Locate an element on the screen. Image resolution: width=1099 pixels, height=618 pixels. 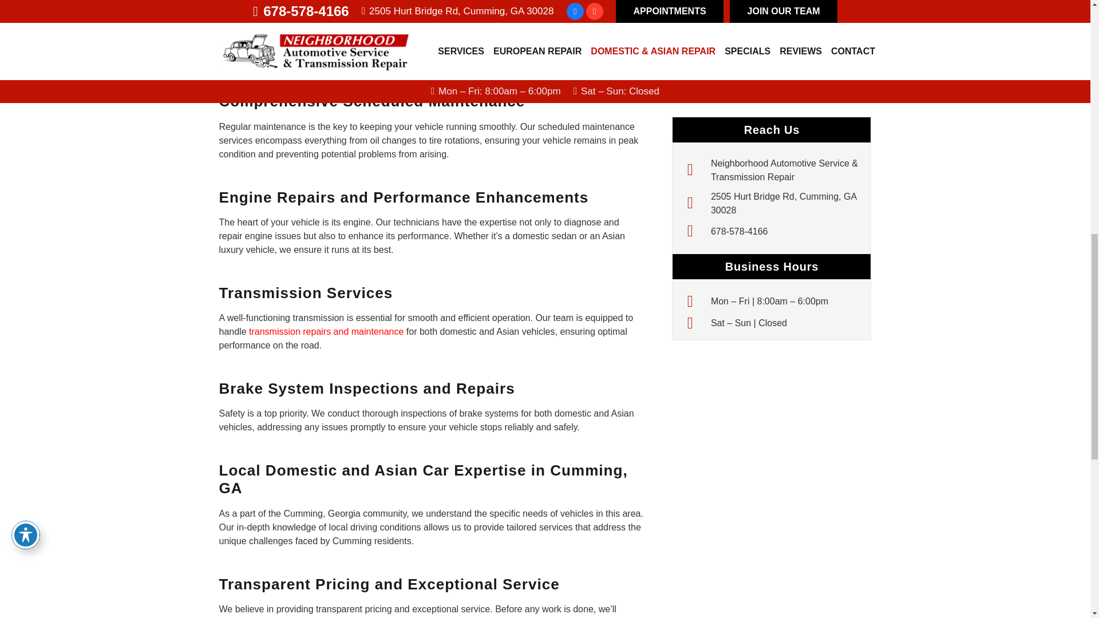
Back to top is located at coordinates (1067, 19).